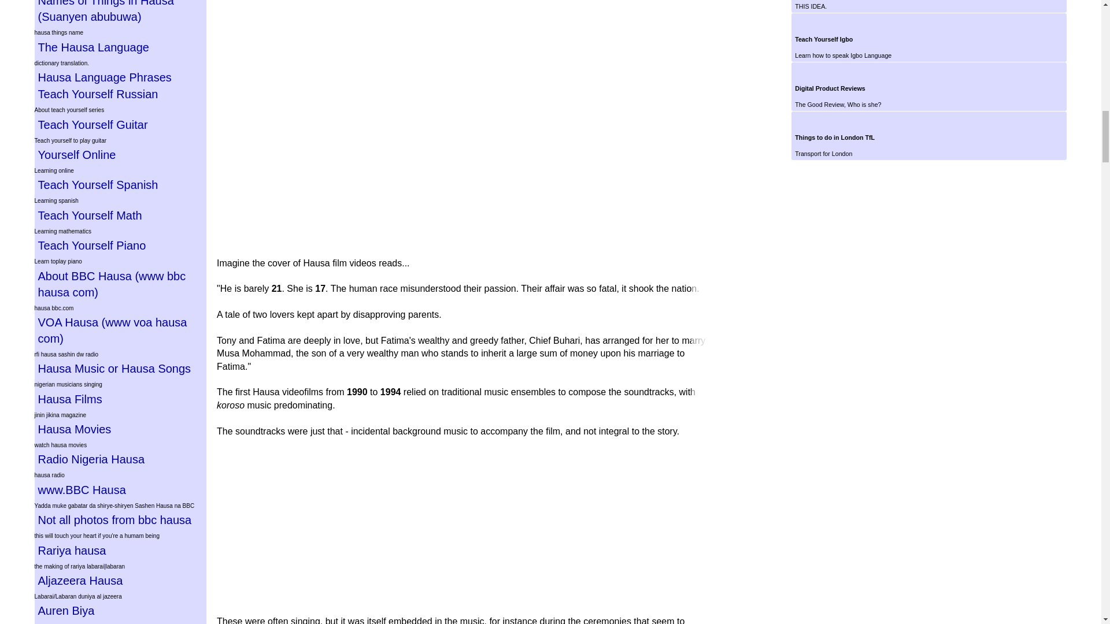 This screenshot has height=624, width=1110. I want to click on Teach Yourself Russian, so click(120, 94).